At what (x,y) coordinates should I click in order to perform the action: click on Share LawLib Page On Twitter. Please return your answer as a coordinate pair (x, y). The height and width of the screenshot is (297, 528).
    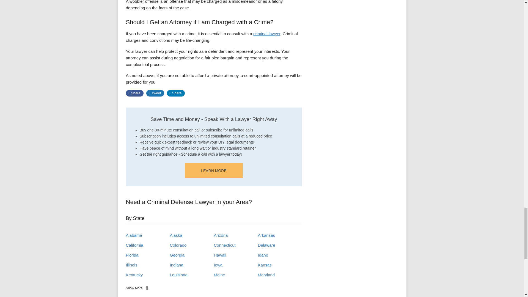
    Looking at the image, I should click on (155, 93).